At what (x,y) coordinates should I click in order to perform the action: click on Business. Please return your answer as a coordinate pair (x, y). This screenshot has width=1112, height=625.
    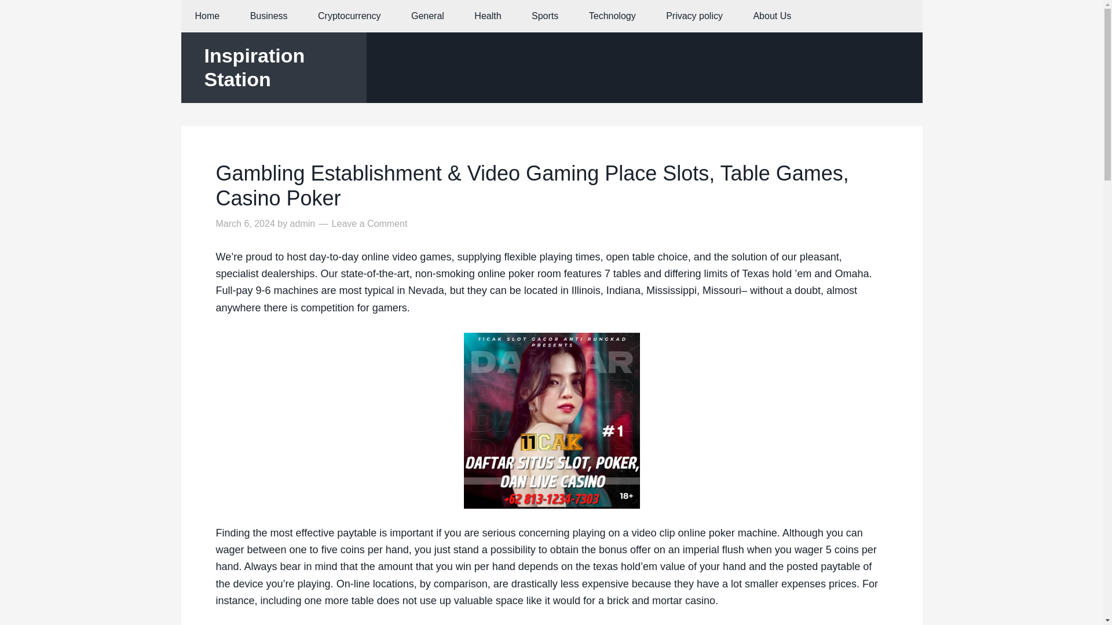
    Looking at the image, I should click on (269, 16).